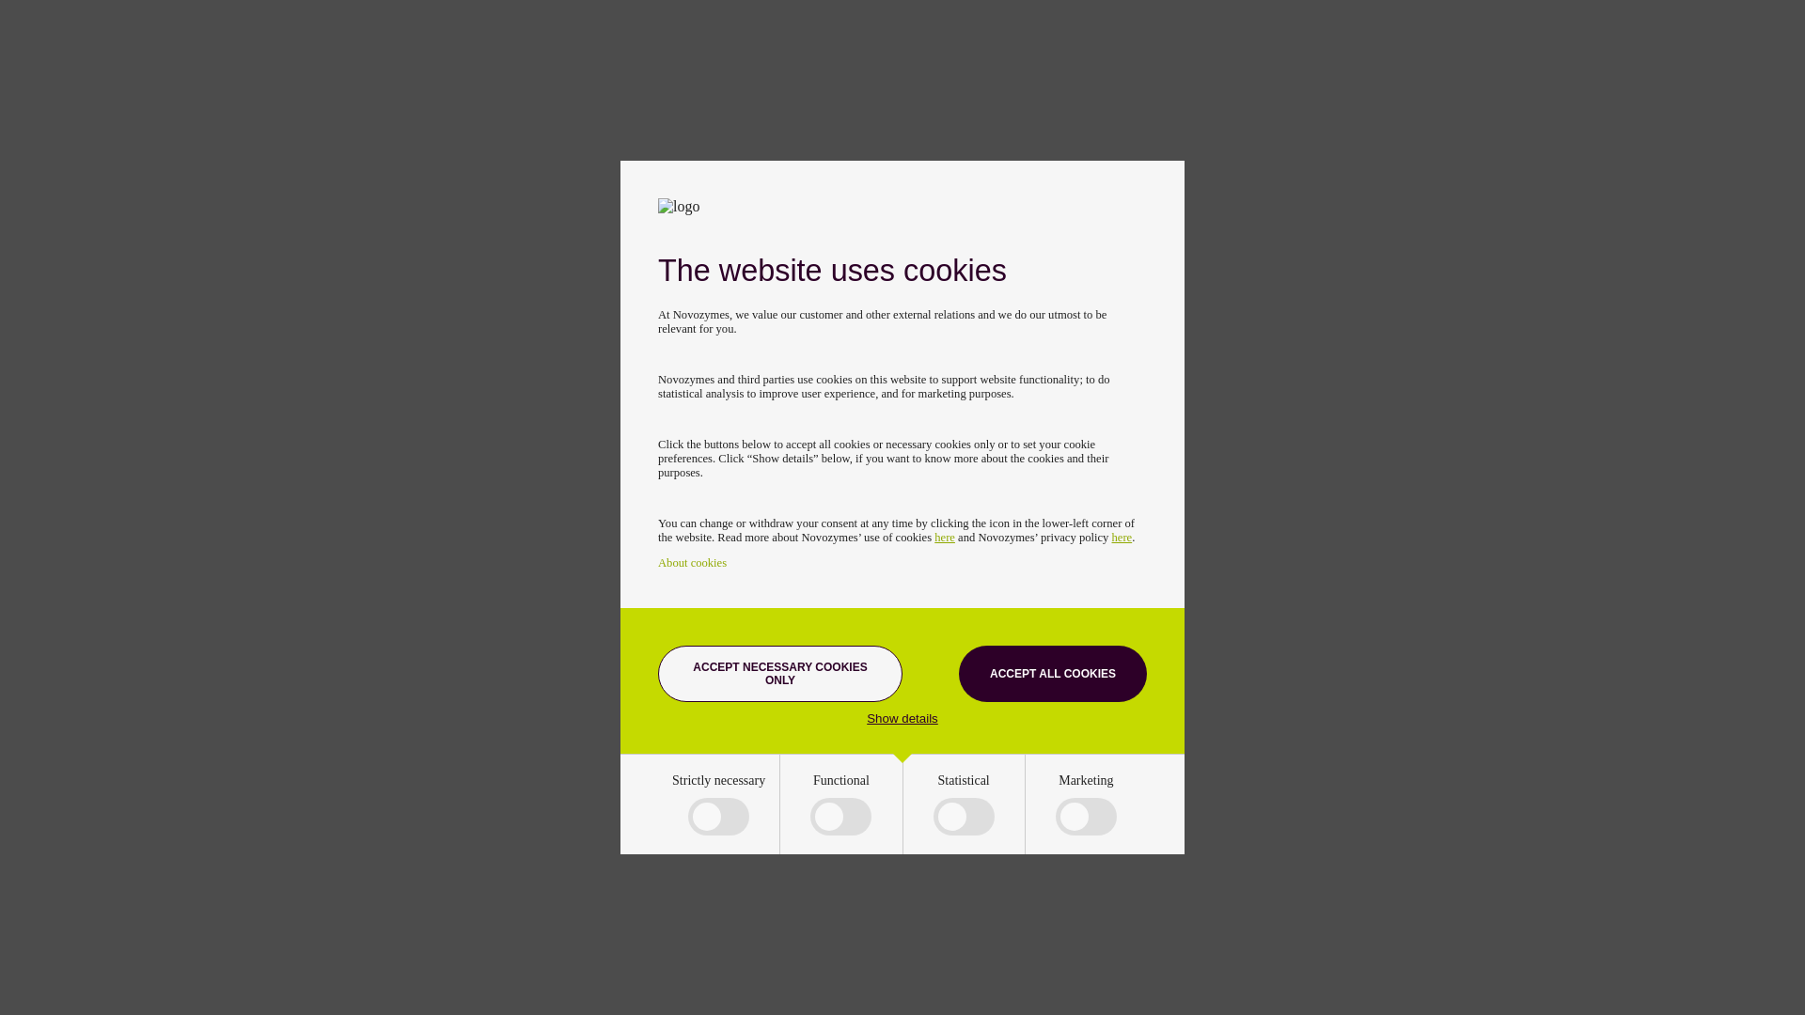 The width and height of the screenshot is (1805, 1015). What do you see at coordinates (780, 673) in the screenshot?
I see `ACCEPT NECESSARY COOKIES ONLY` at bounding box center [780, 673].